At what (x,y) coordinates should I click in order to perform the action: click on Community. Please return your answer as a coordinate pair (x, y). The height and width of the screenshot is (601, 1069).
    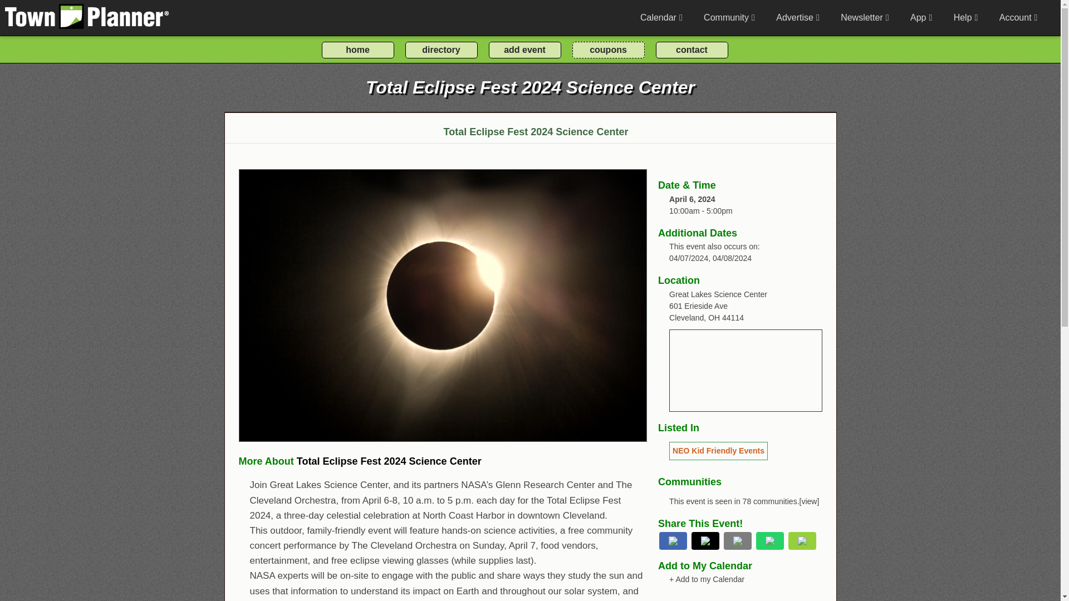
    Looking at the image, I should click on (729, 18).